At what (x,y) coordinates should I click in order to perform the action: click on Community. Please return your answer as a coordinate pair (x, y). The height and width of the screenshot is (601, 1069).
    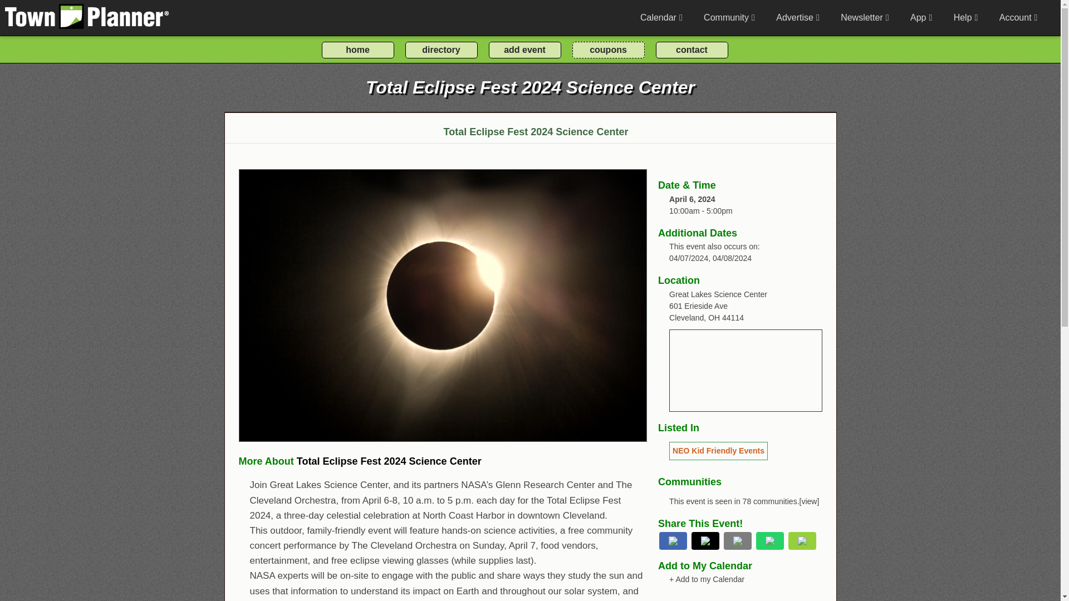
    Looking at the image, I should click on (729, 18).